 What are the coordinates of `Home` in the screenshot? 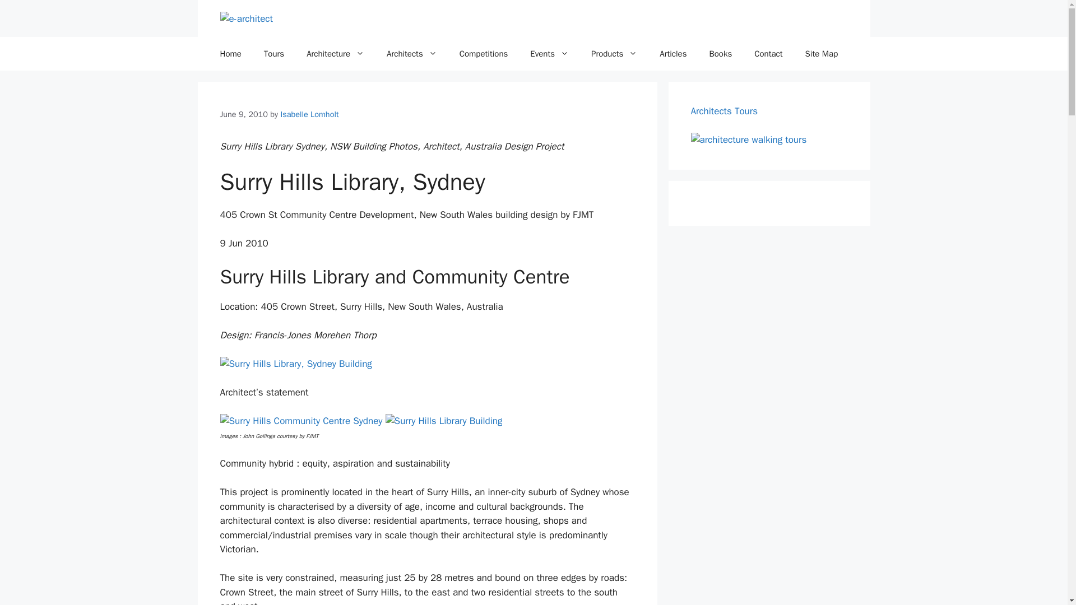 It's located at (230, 54).